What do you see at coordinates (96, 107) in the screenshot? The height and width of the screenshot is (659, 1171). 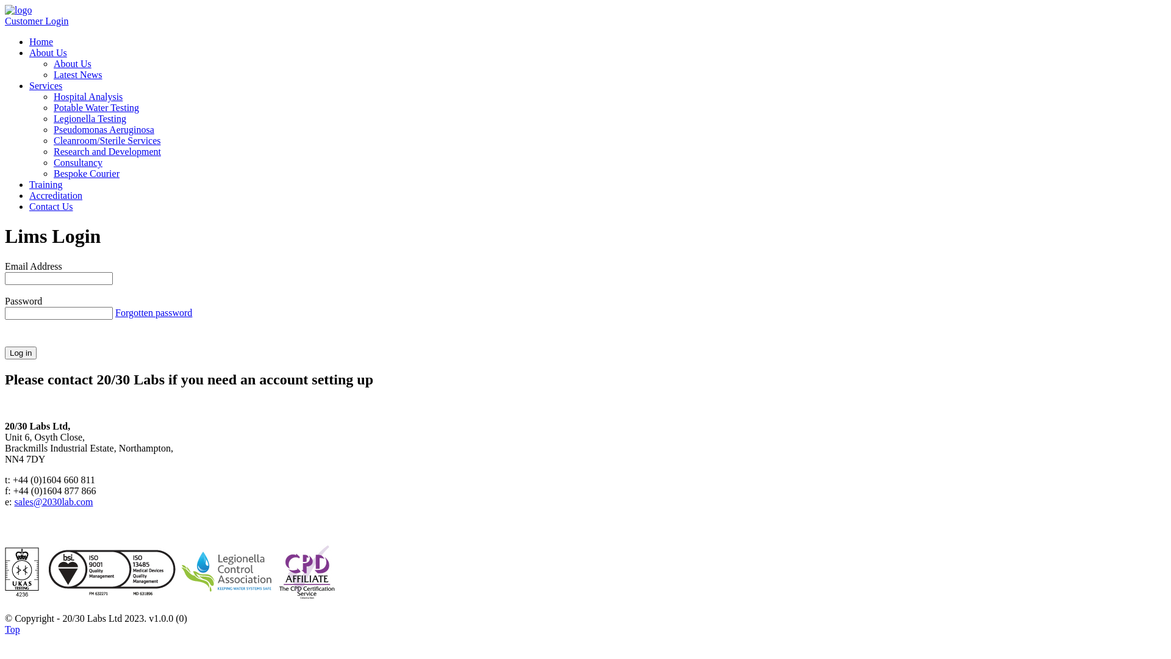 I see `Potable Water Testing` at bounding box center [96, 107].